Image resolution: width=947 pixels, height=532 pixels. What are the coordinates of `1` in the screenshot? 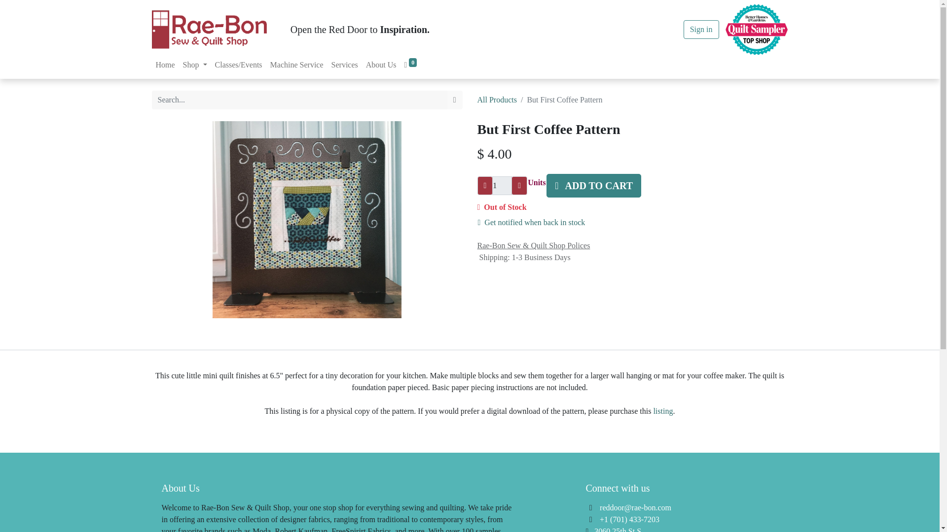 It's located at (502, 185).